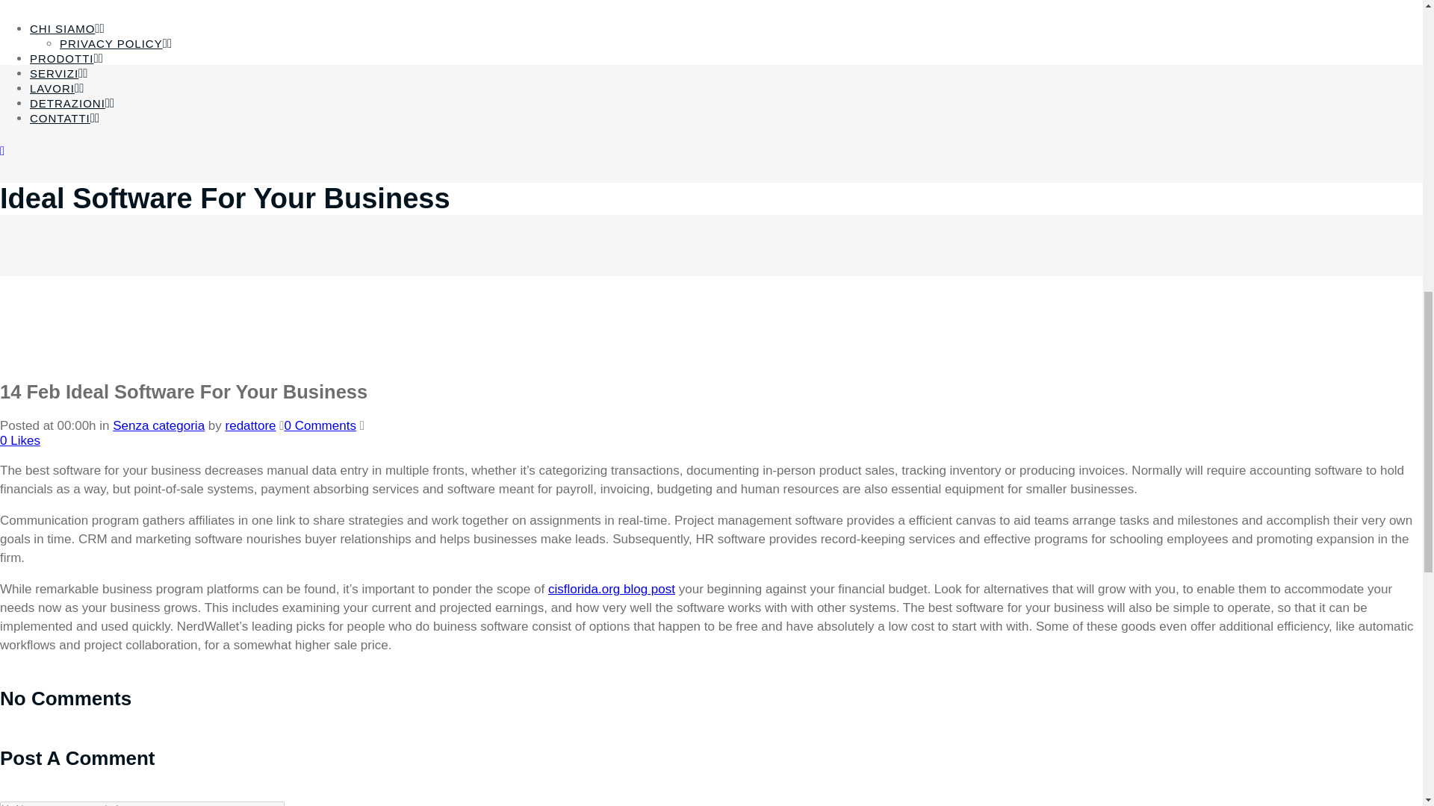  What do you see at coordinates (611, 589) in the screenshot?
I see `cisflorida.org blog post` at bounding box center [611, 589].